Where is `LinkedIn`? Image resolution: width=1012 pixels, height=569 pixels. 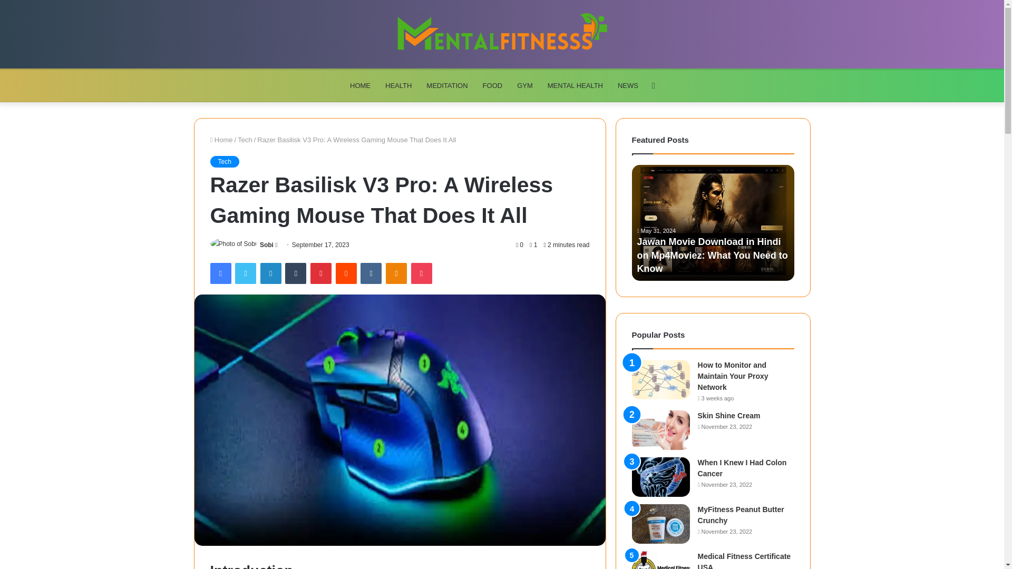
LinkedIn is located at coordinates (270, 273).